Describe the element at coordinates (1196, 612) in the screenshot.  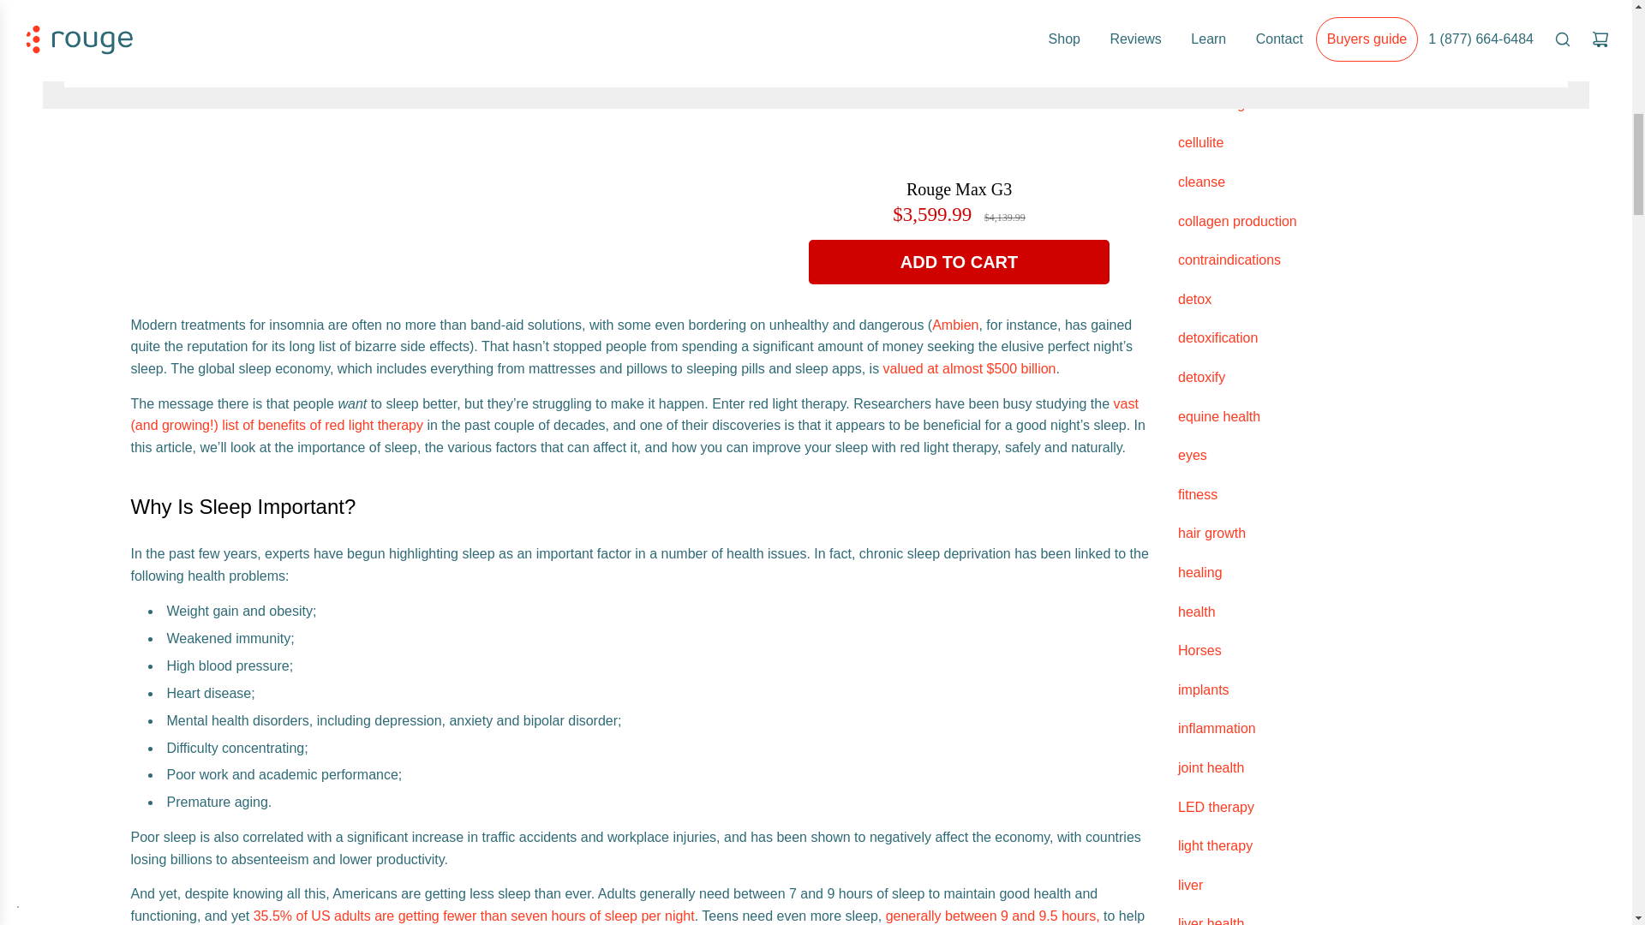
I see `Show articles tagged health` at that location.